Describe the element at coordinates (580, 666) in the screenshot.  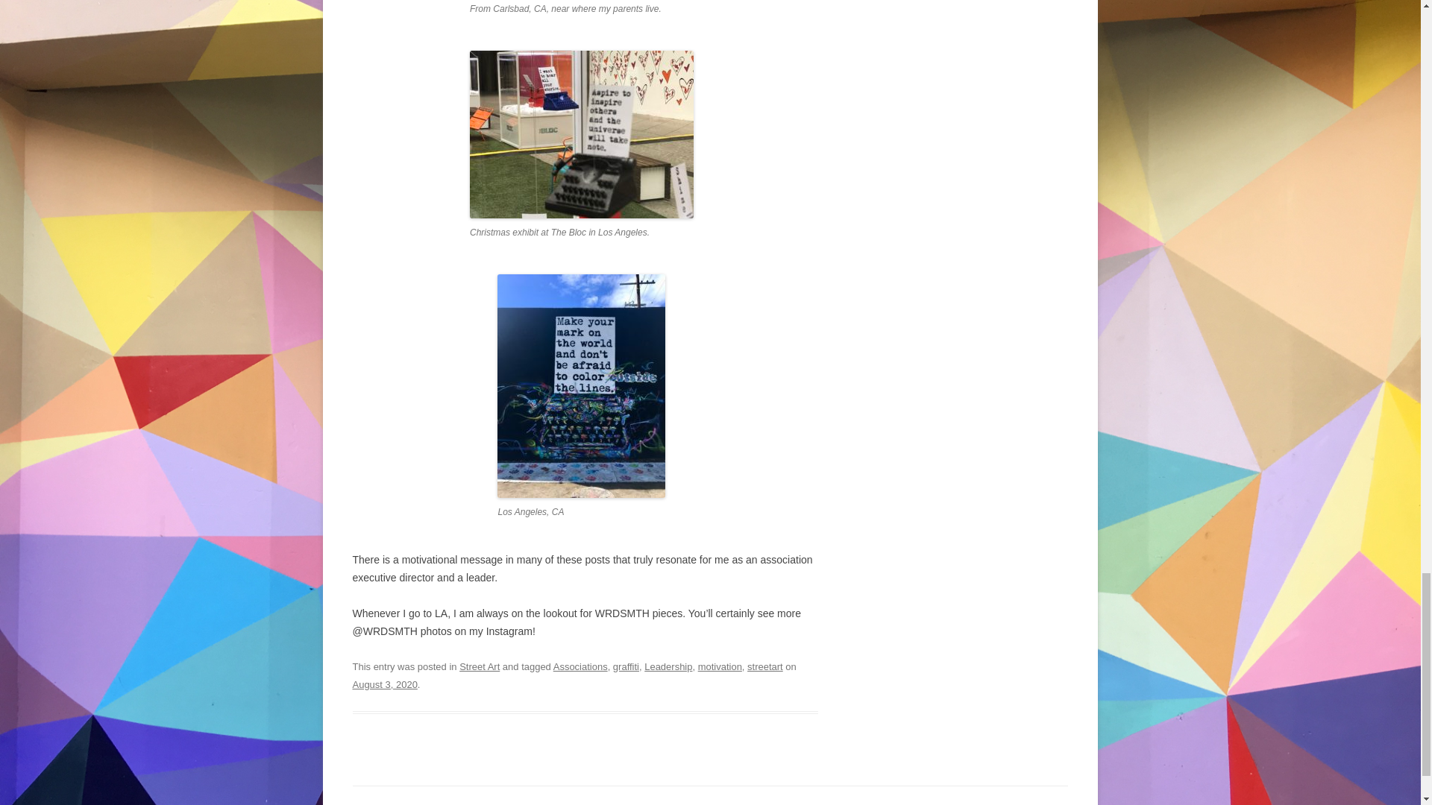
I see `Associations` at that location.